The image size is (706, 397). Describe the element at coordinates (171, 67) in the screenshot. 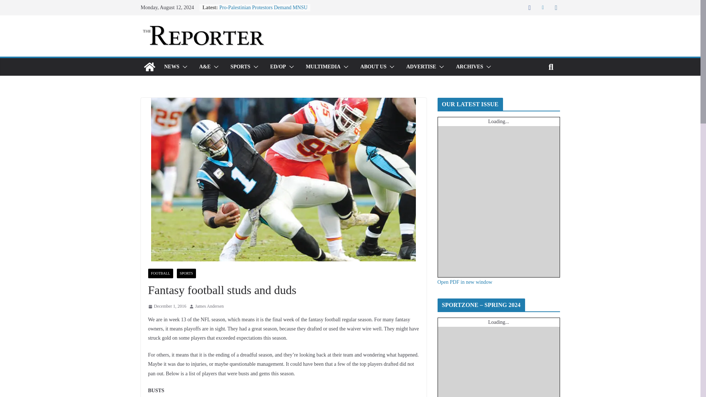

I see `NEWS` at that location.